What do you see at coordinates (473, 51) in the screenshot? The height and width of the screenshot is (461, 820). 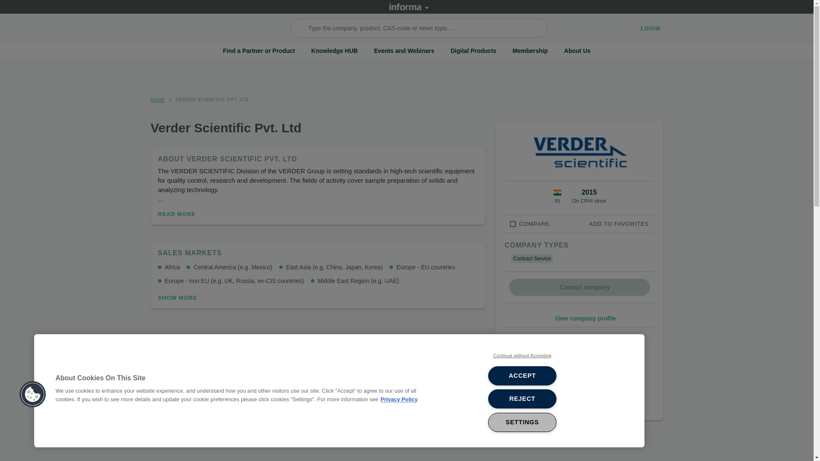 I see `Digital Products` at bounding box center [473, 51].